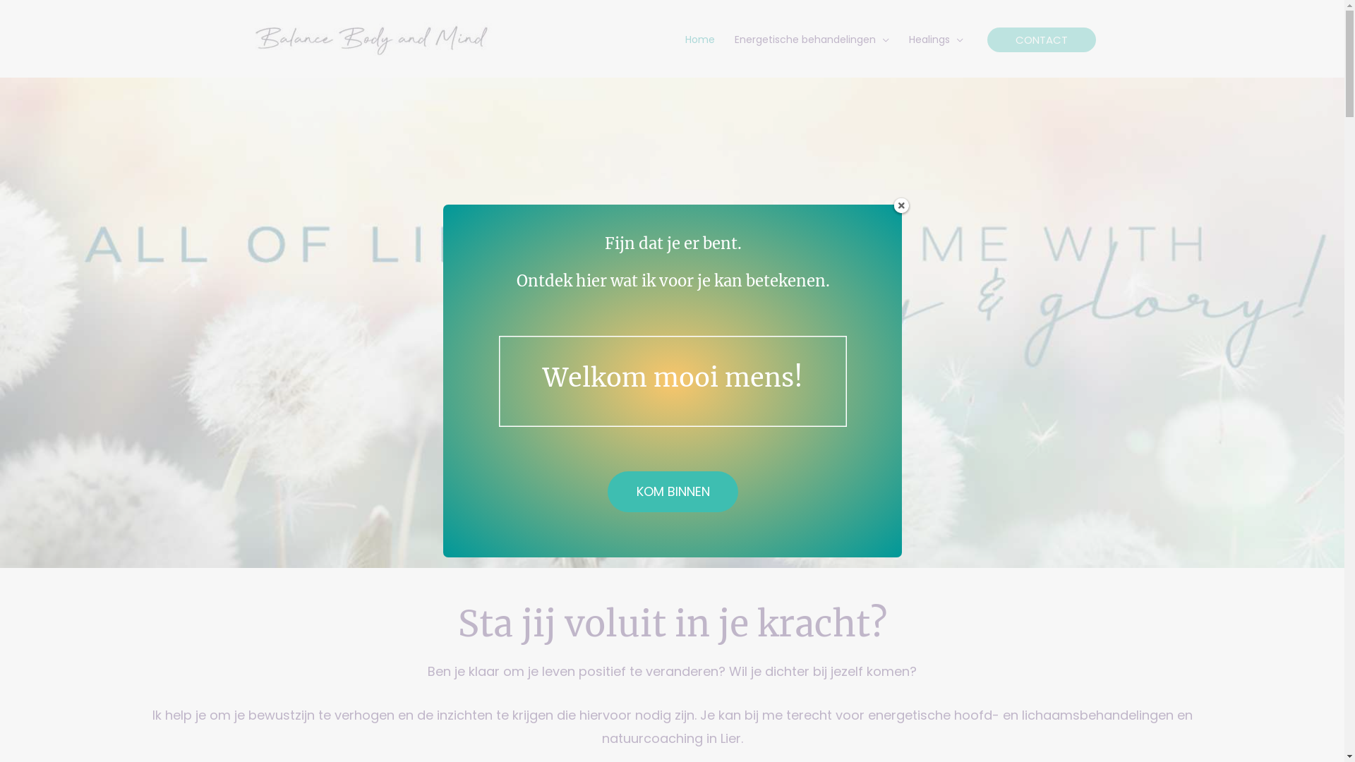 The height and width of the screenshot is (762, 1355). What do you see at coordinates (1041, 40) in the screenshot?
I see `CONTACT` at bounding box center [1041, 40].